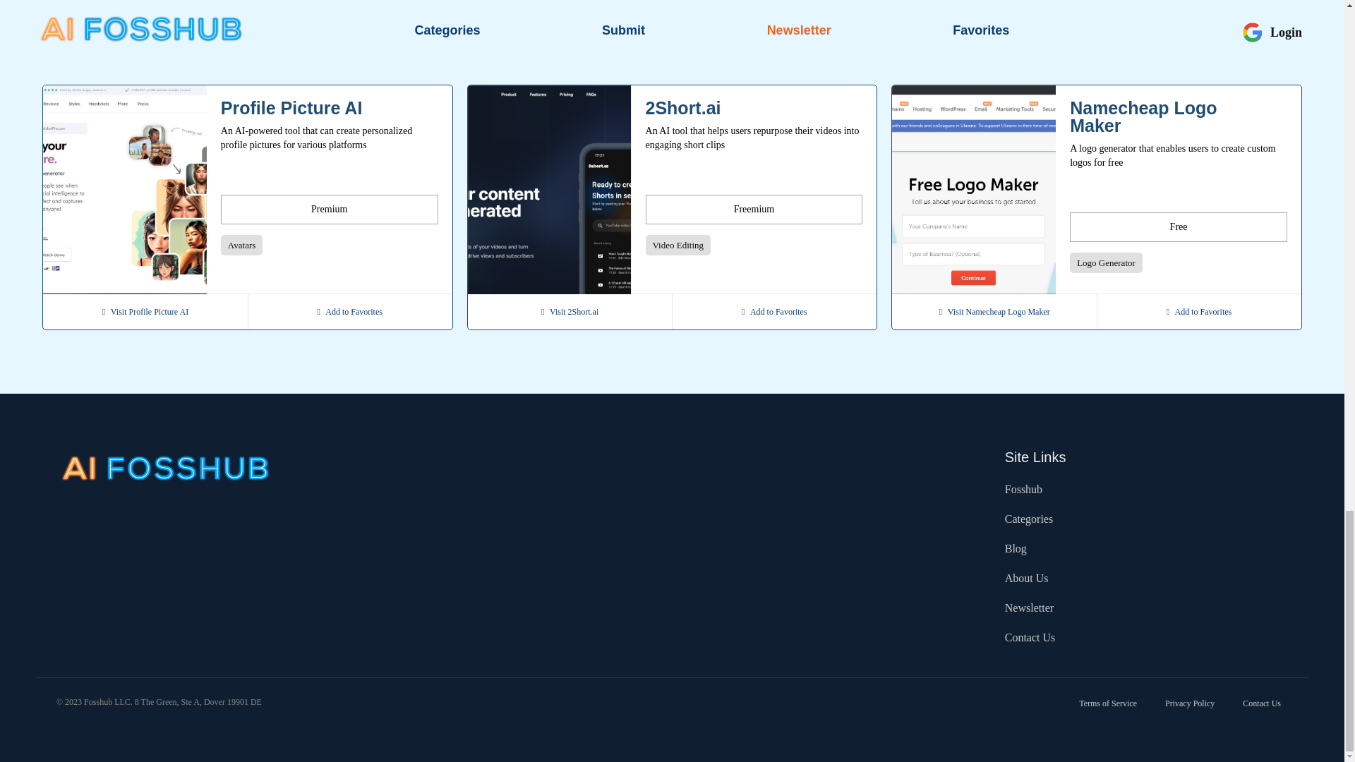 This screenshot has width=1355, height=762. I want to click on Blog, so click(1016, 549).